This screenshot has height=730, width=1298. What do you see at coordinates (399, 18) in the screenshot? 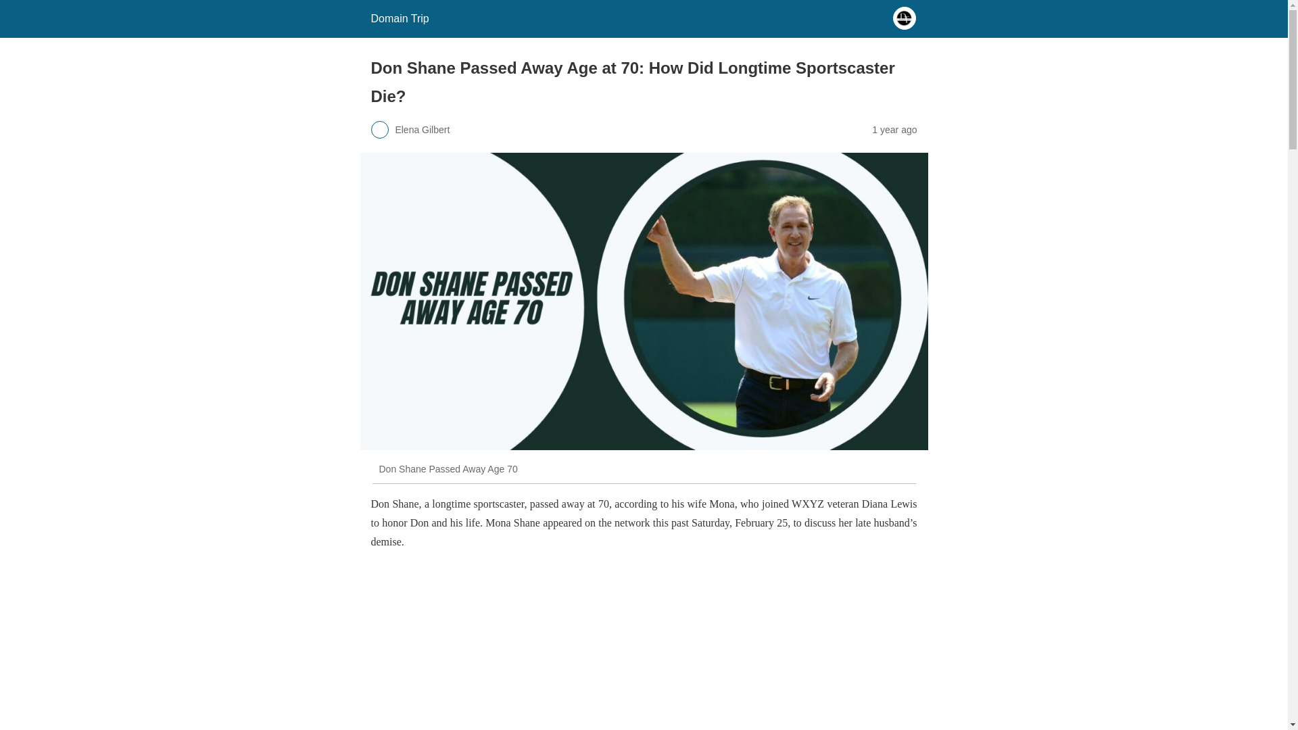
I see `Domain Trip` at bounding box center [399, 18].